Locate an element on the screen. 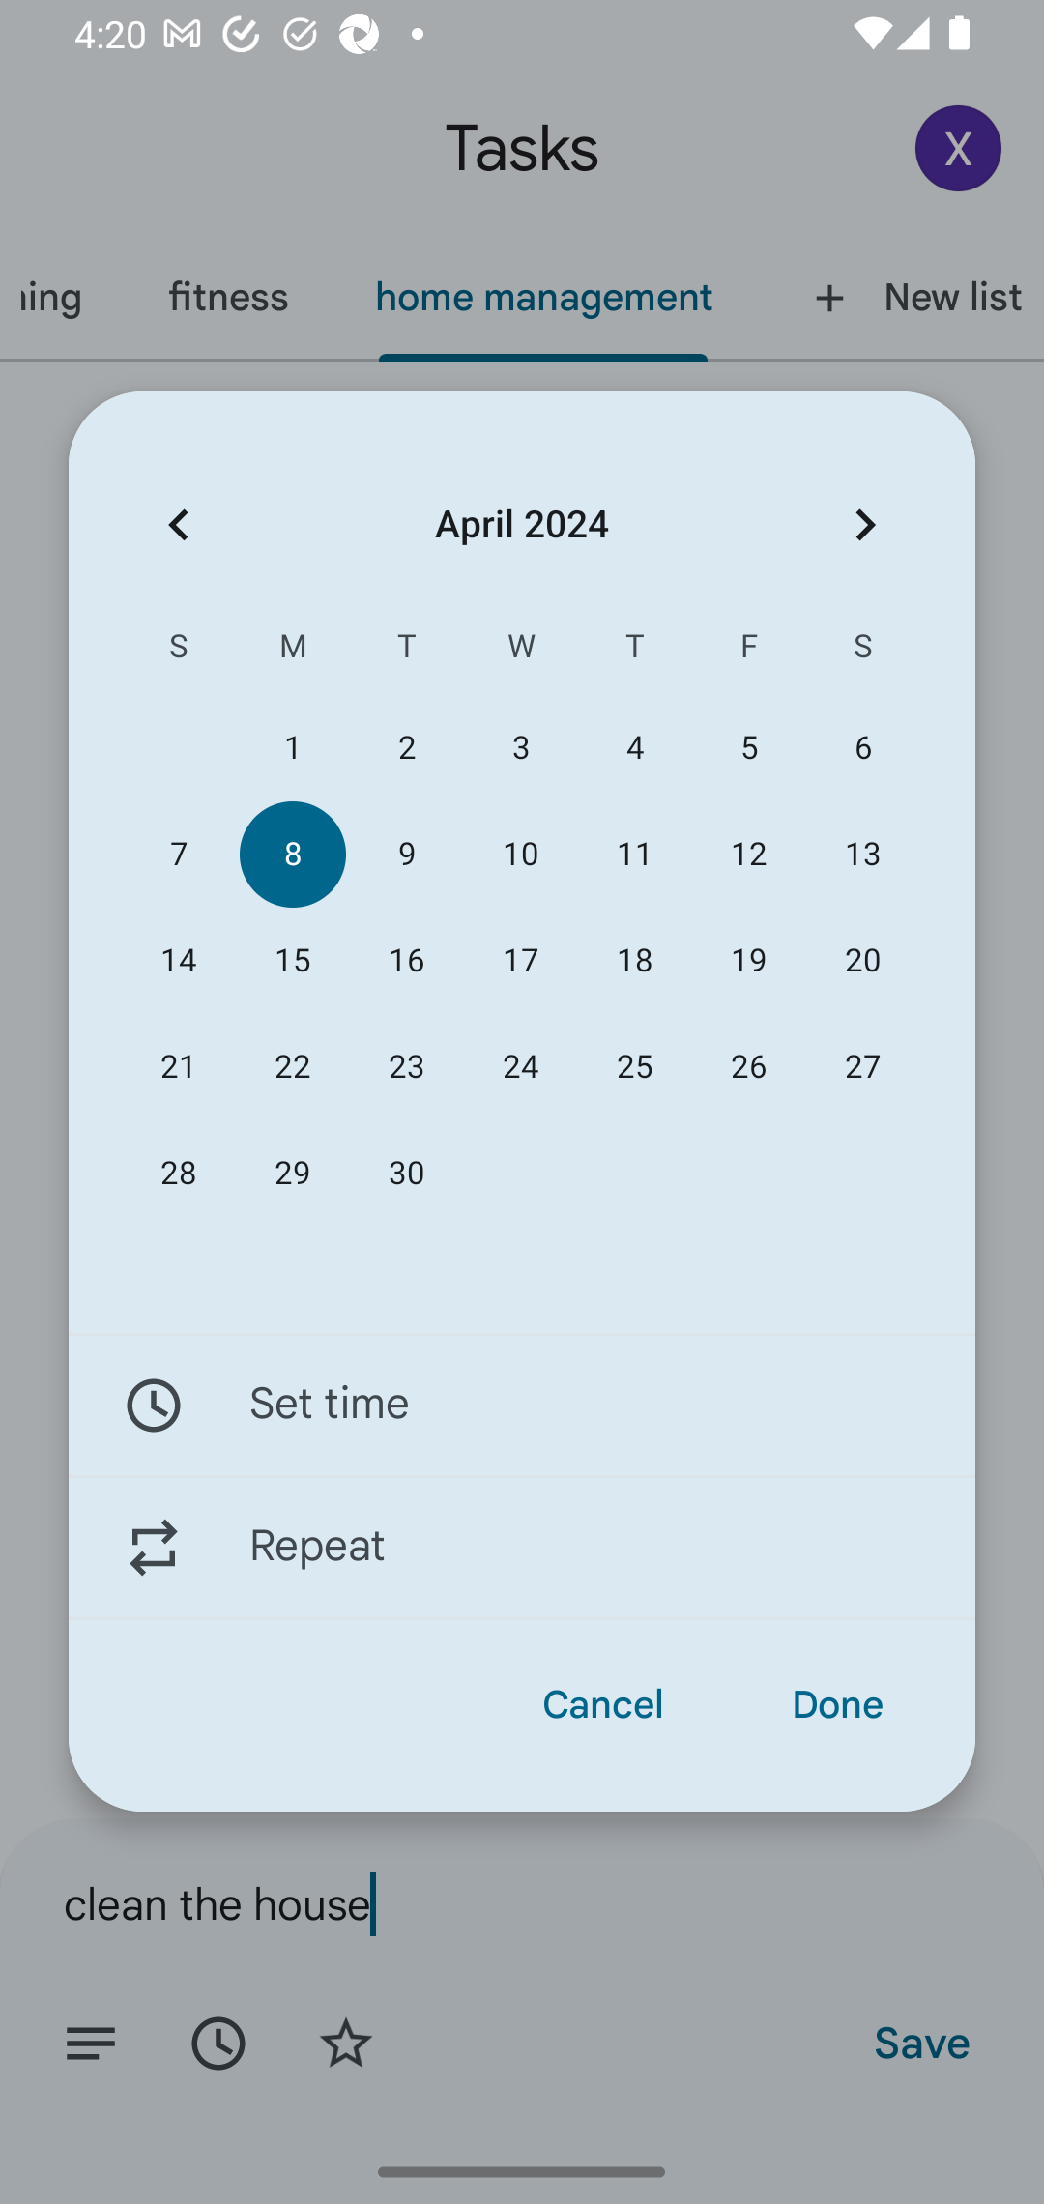 The width and height of the screenshot is (1044, 2204). 12 12 April 2024 is located at coordinates (748, 855).